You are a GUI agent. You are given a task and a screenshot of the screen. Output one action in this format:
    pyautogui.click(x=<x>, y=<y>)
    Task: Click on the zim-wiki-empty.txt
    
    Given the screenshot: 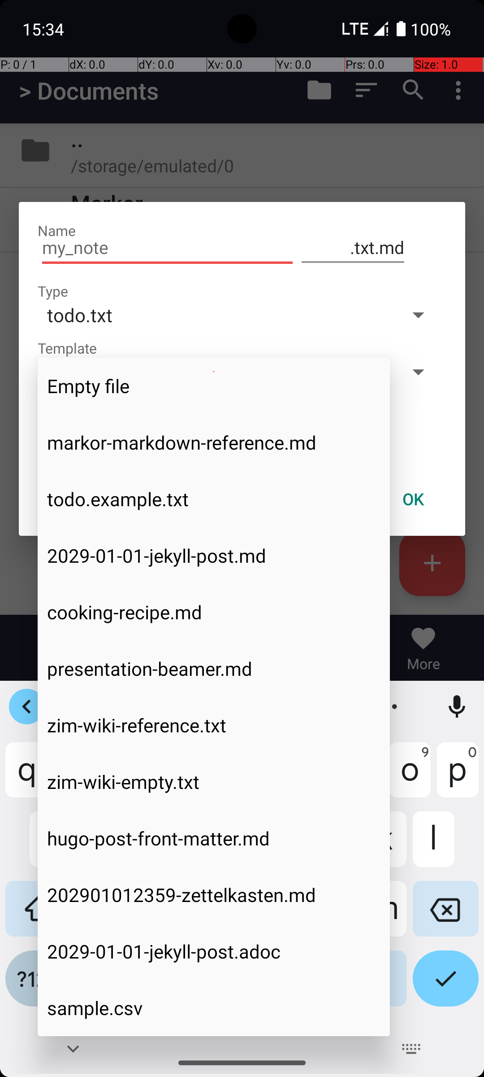 What is the action you would take?
    pyautogui.click(x=214, y=782)
    